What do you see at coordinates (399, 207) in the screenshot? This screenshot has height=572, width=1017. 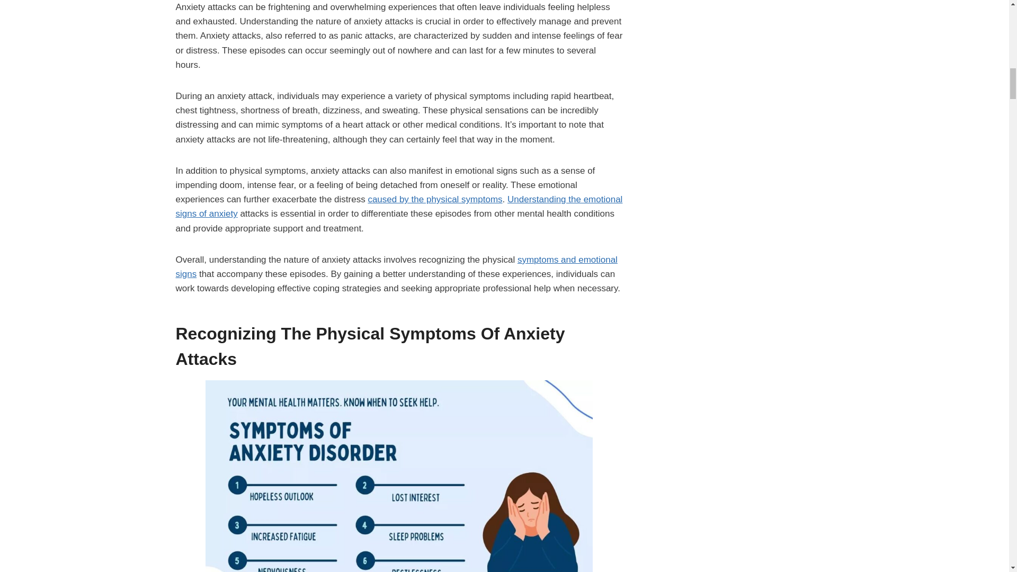 I see `Understanding the emotional signs of anxiety` at bounding box center [399, 207].